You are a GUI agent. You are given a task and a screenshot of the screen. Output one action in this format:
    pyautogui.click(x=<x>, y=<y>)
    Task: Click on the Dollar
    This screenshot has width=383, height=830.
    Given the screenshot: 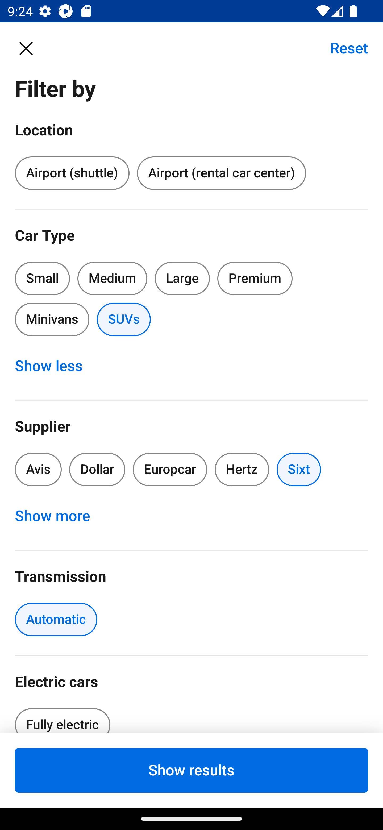 What is the action you would take?
    pyautogui.click(x=97, y=470)
    